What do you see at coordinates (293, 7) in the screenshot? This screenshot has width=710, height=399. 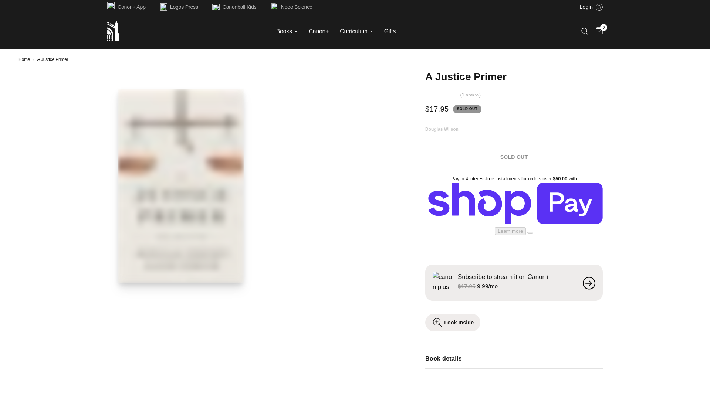 I see `Noeo Science` at bounding box center [293, 7].